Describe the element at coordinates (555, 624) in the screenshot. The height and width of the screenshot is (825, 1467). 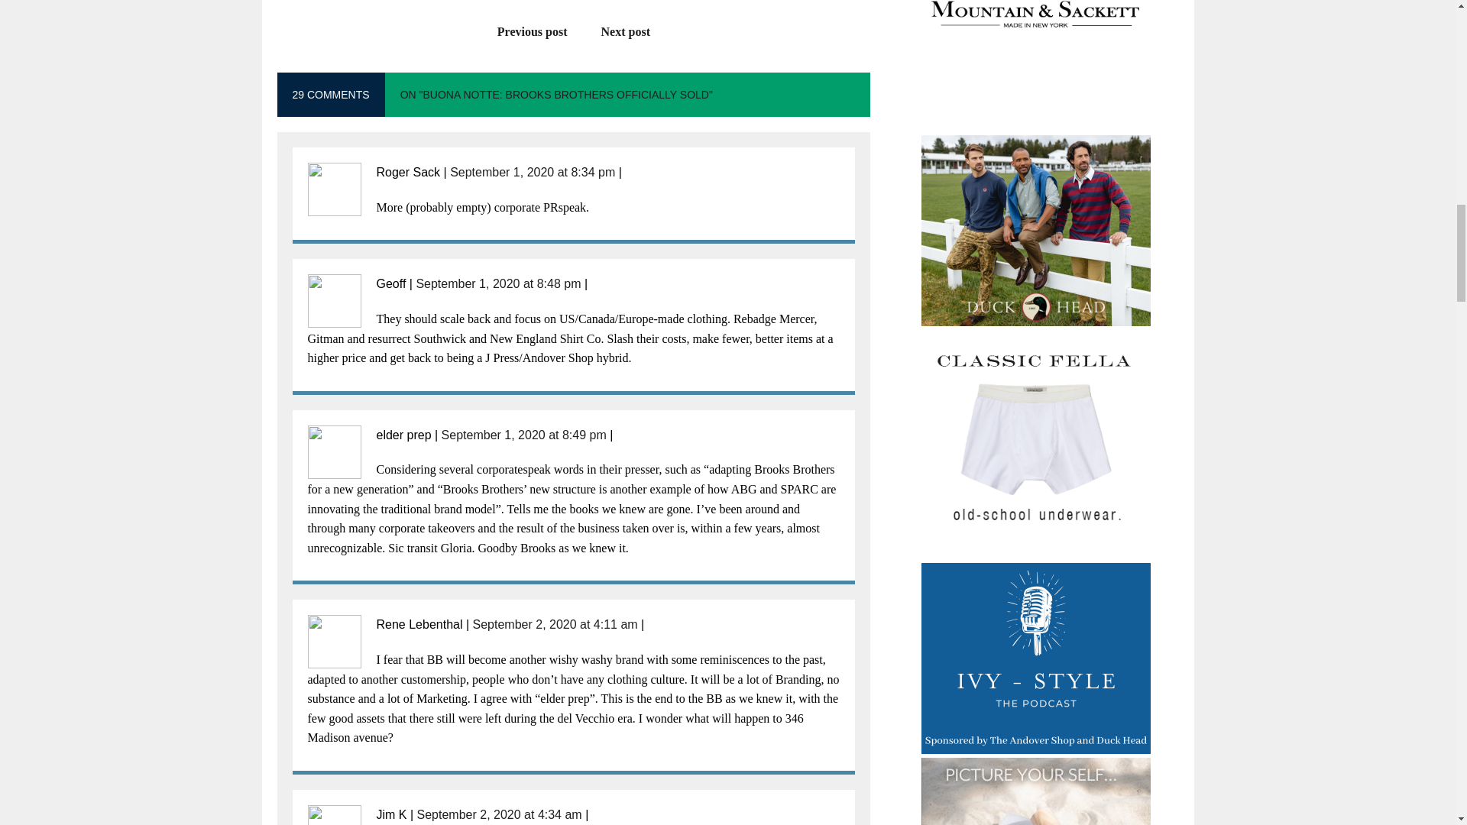
I see `September 2, 2020 at 4:11 am` at that location.